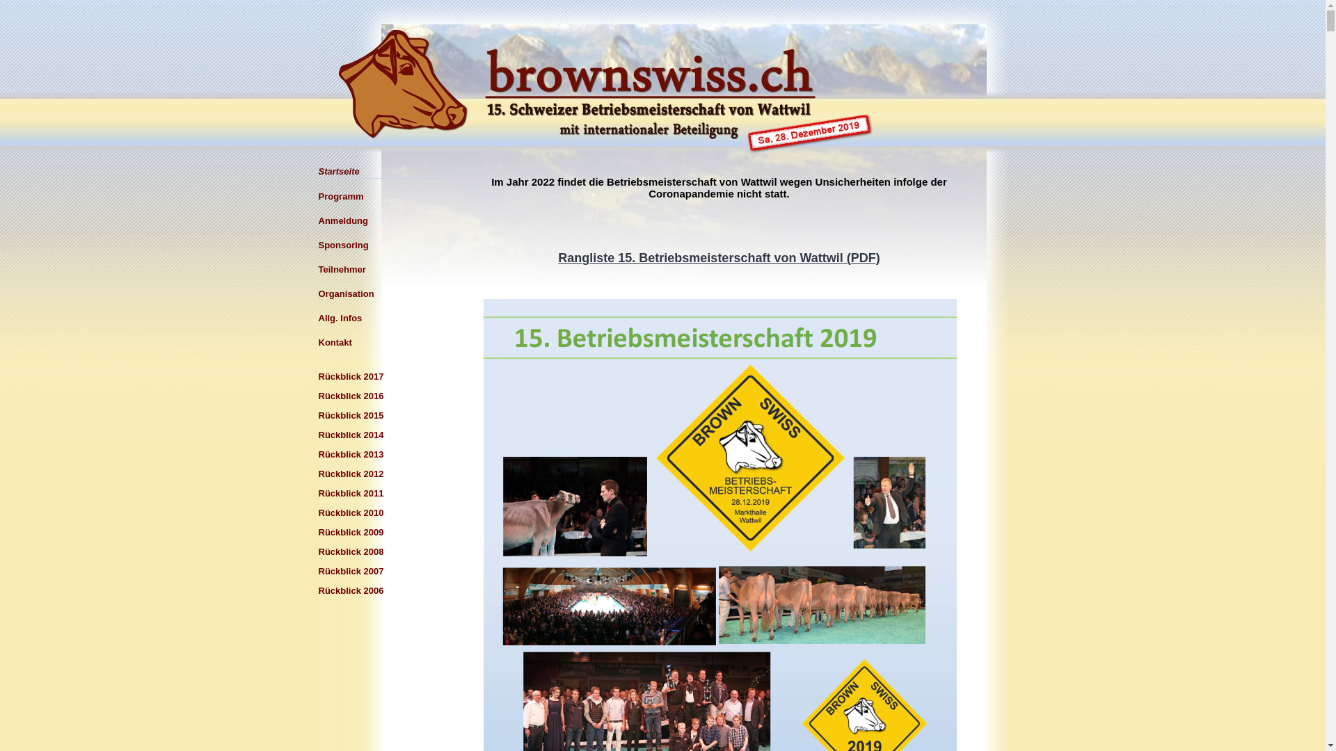 This screenshot has height=751, width=1336. I want to click on Startseite, so click(382, 172).